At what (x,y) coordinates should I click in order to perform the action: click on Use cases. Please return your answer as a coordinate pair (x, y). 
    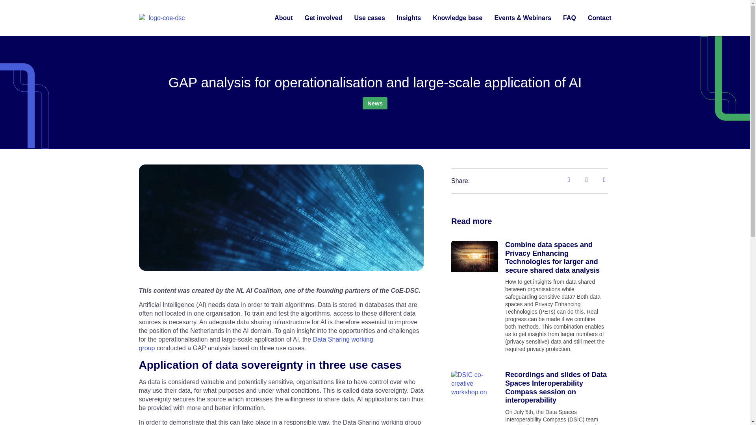
    Looking at the image, I should click on (369, 18).